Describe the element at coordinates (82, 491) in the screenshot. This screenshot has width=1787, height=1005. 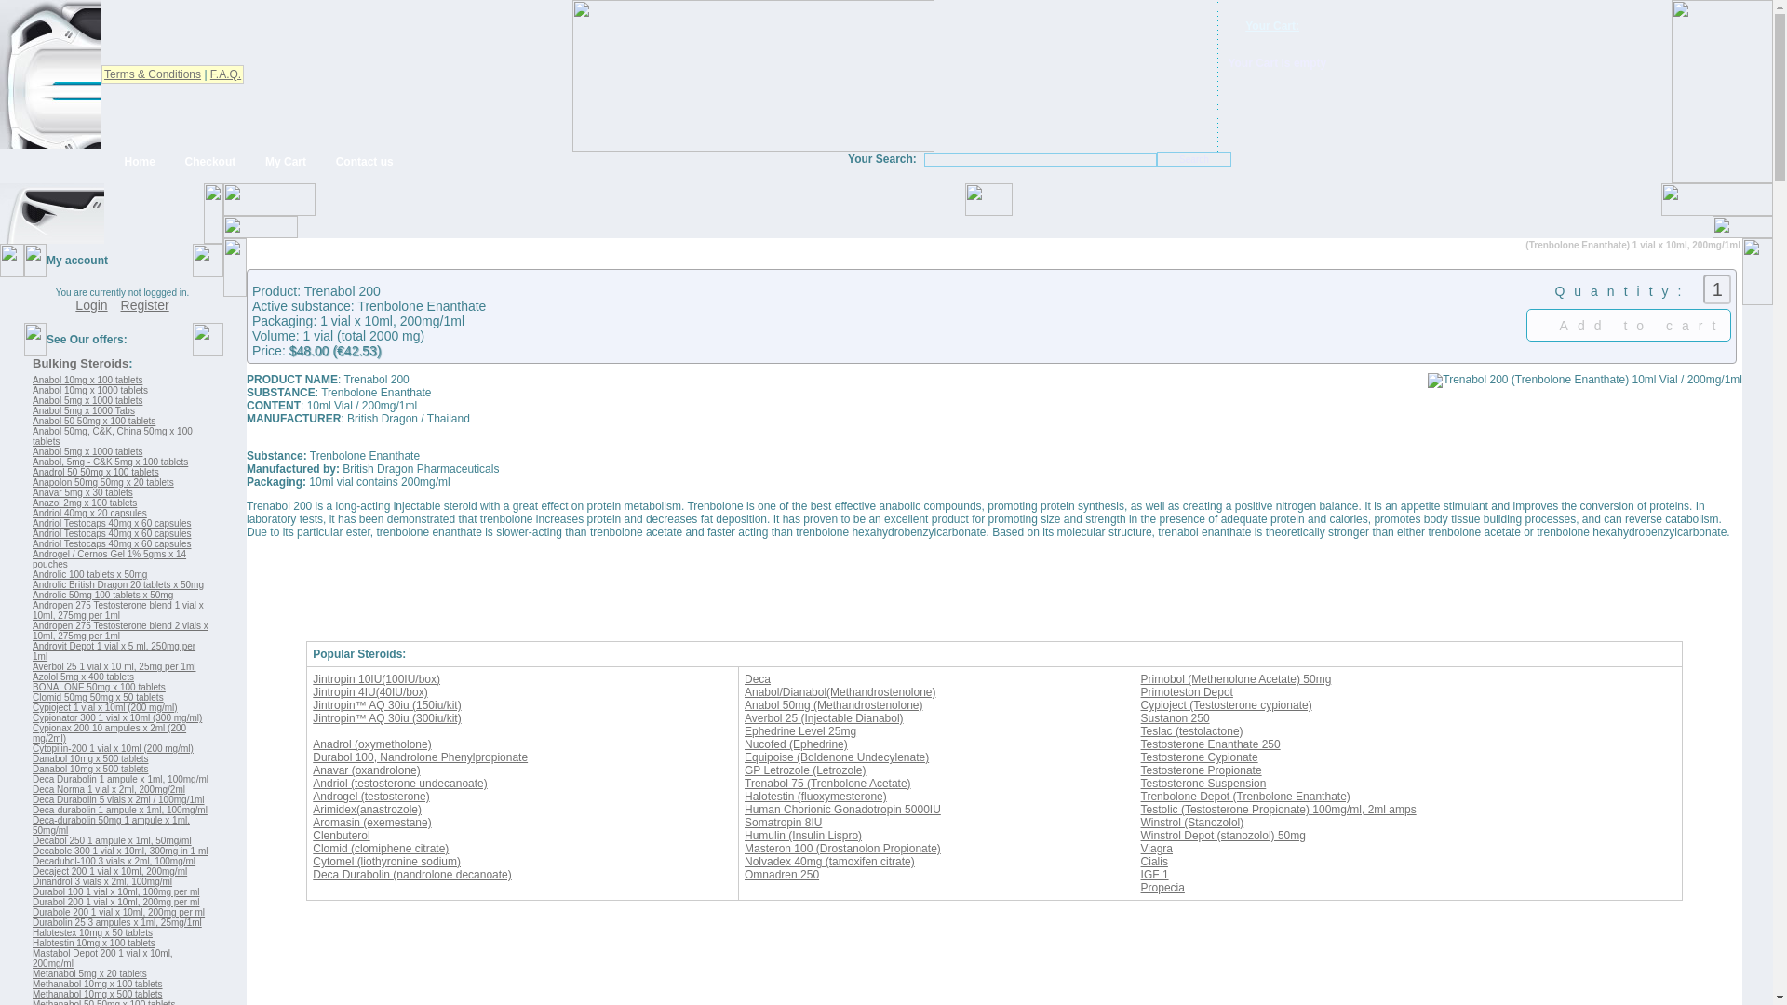
I see `Anavar 5mg x 30 tablets` at that location.